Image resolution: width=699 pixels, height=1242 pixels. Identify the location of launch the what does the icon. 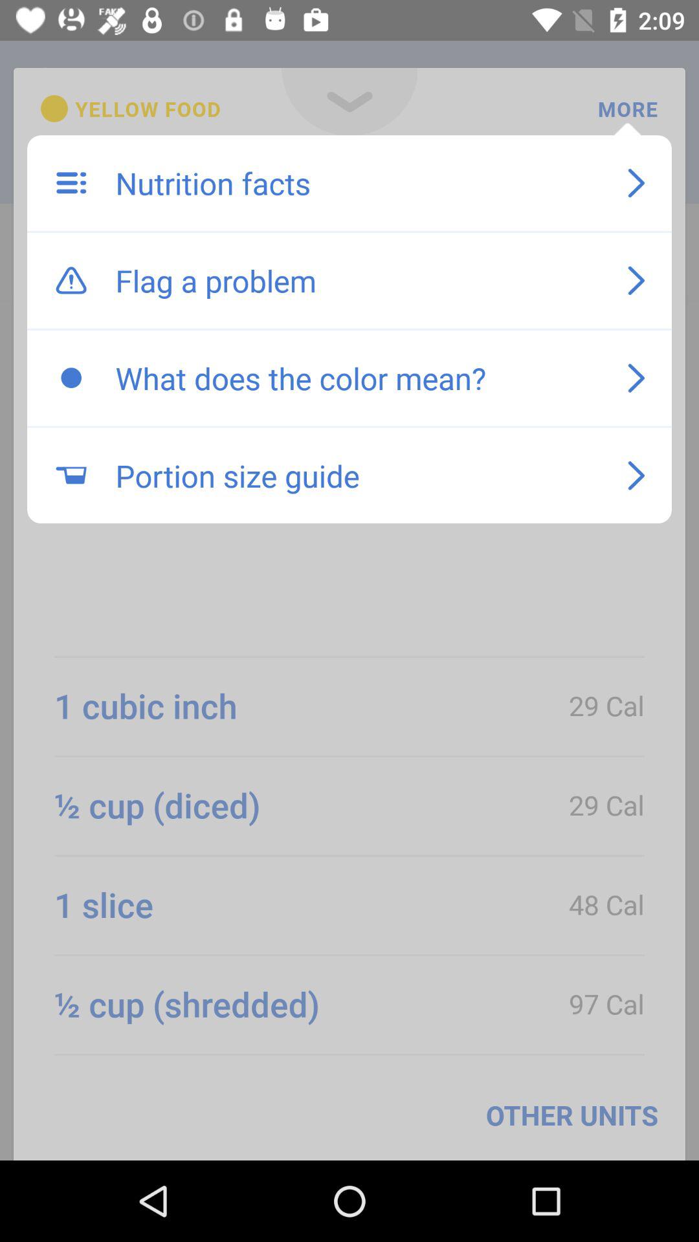
(357, 378).